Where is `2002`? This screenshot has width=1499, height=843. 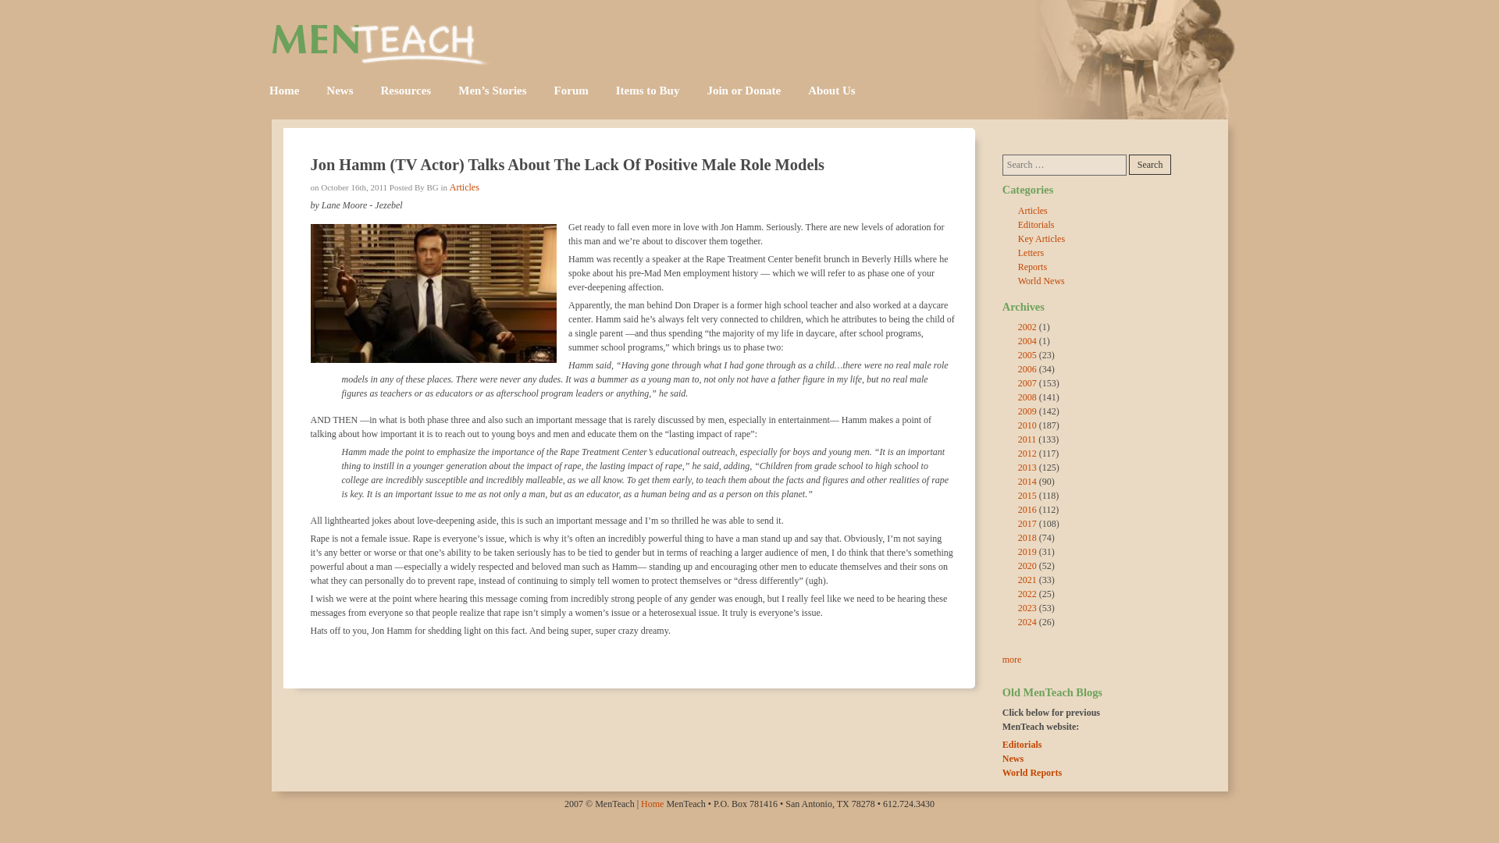 2002 is located at coordinates (1027, 326).